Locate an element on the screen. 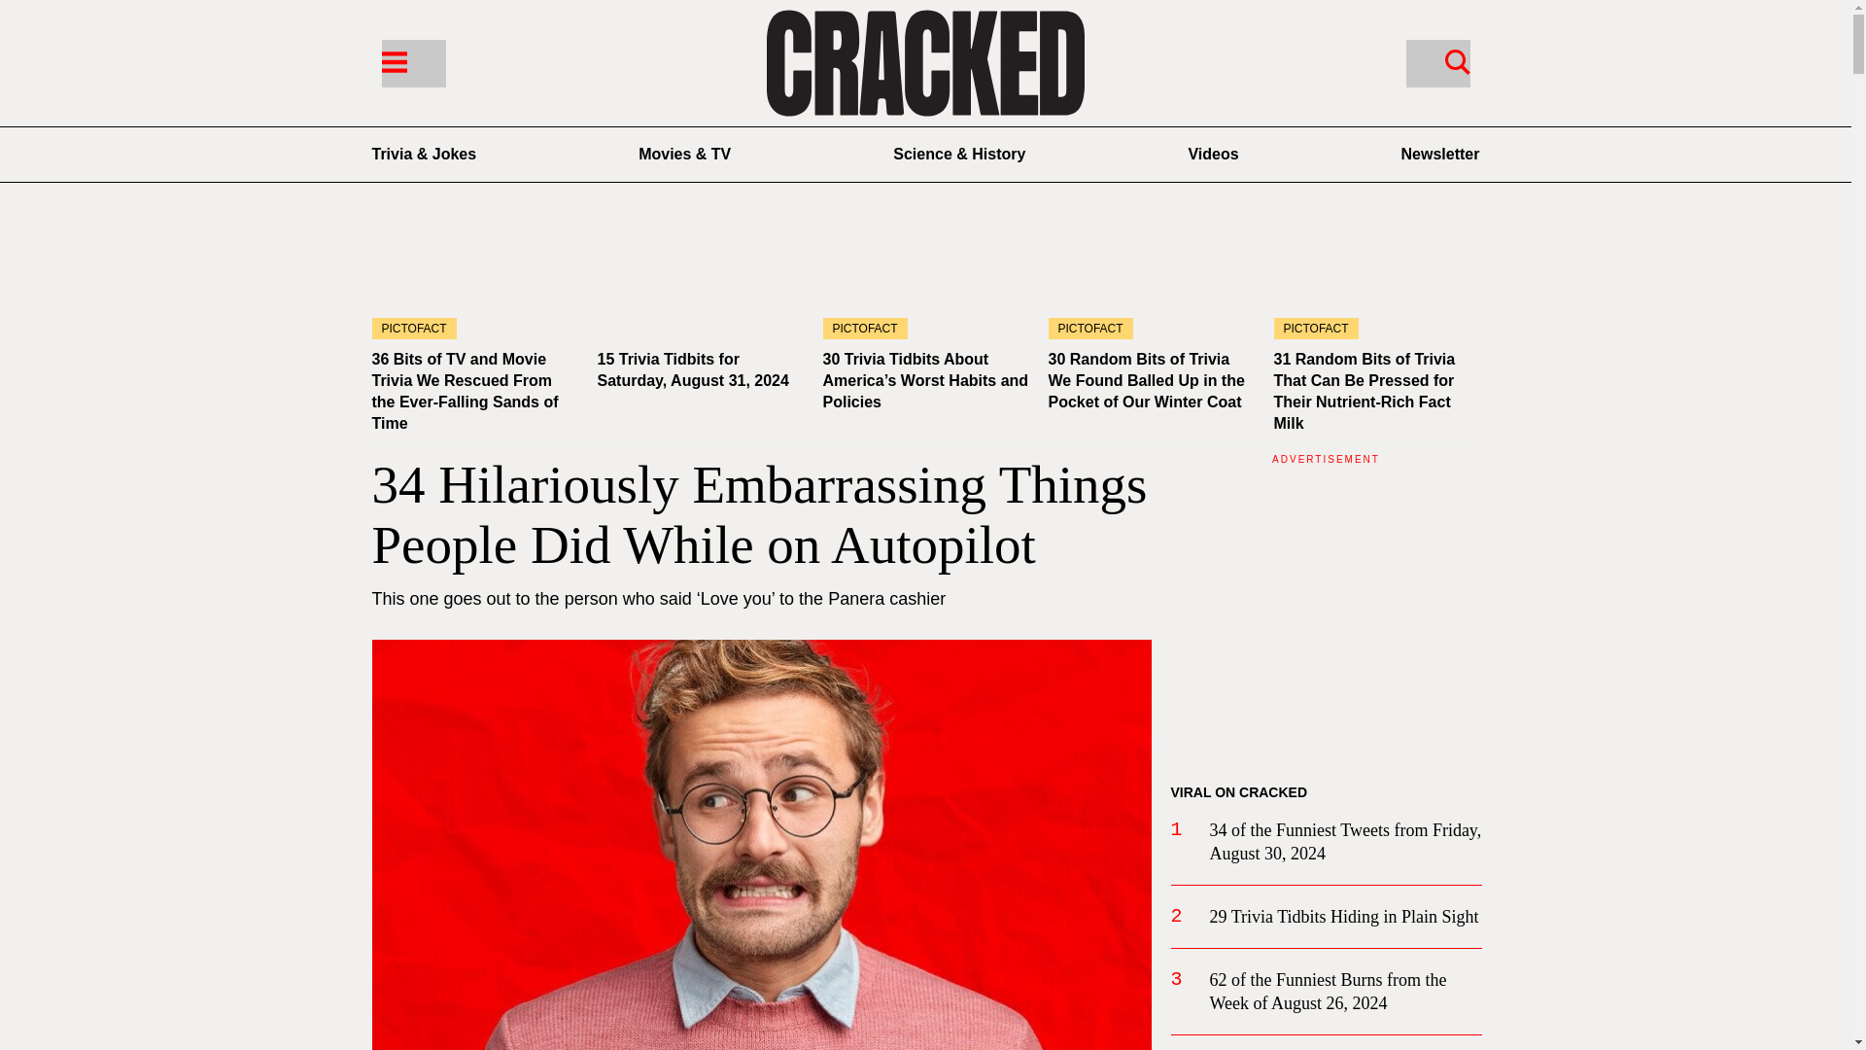 Image resolution: width=1866 pixels, height=1050 pixels. Menu is located at coordinates (393, 60).